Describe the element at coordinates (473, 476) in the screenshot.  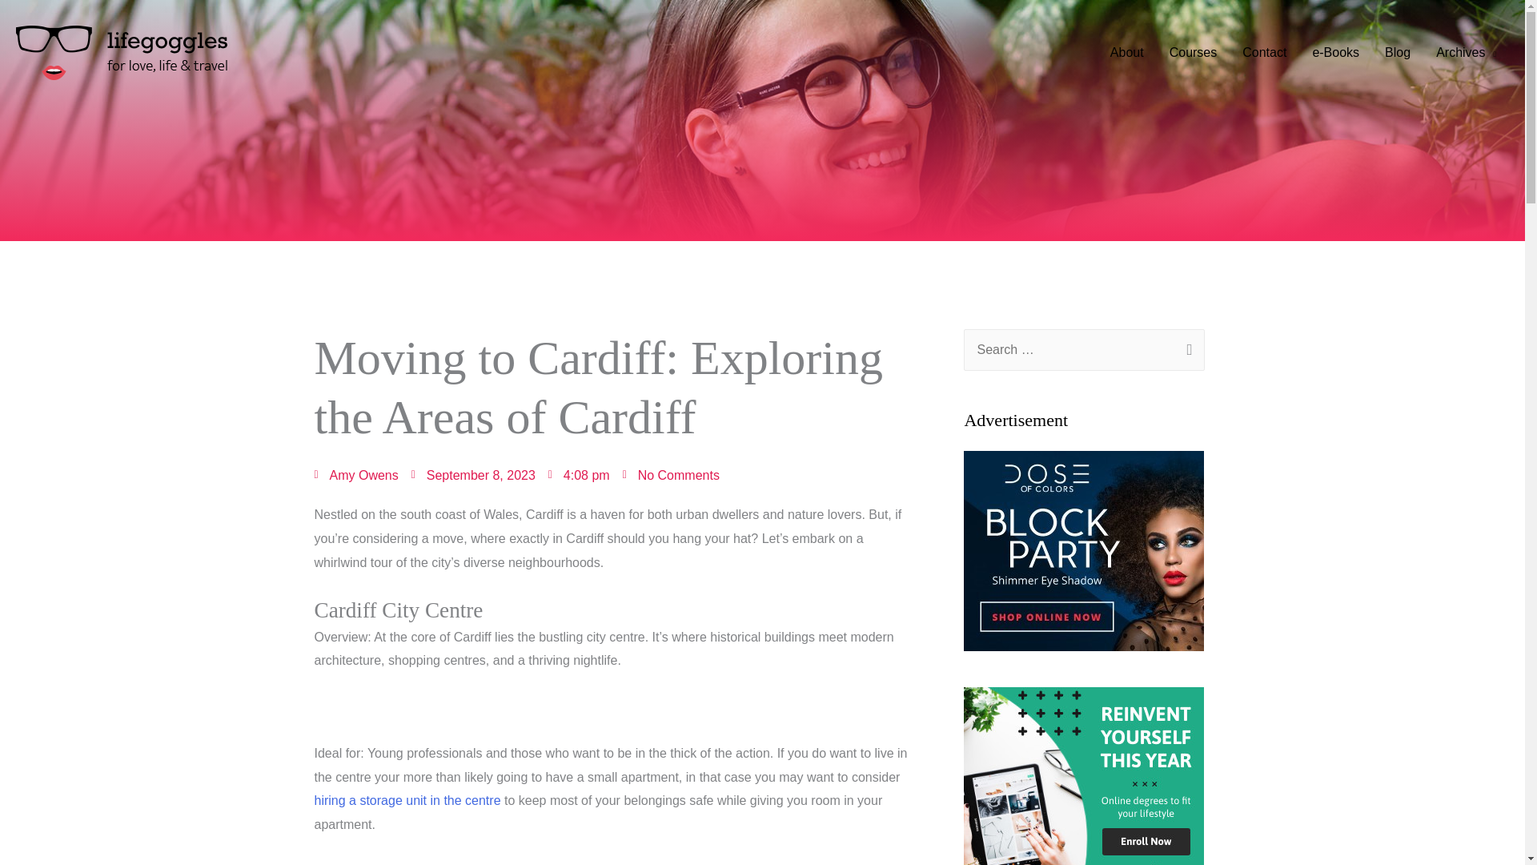
I see `September 8, 2023` at that location.